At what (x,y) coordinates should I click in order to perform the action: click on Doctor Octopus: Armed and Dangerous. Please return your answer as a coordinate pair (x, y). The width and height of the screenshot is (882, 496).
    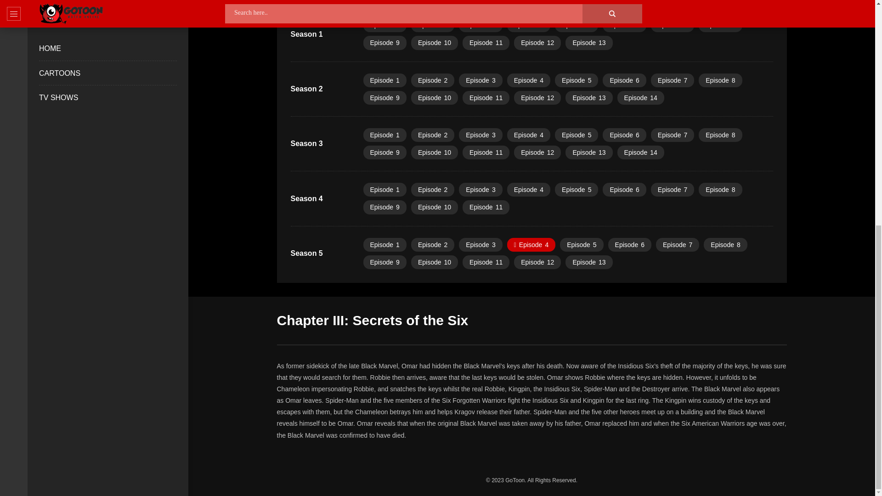
    Looking at the image, I should click on (529, 25).